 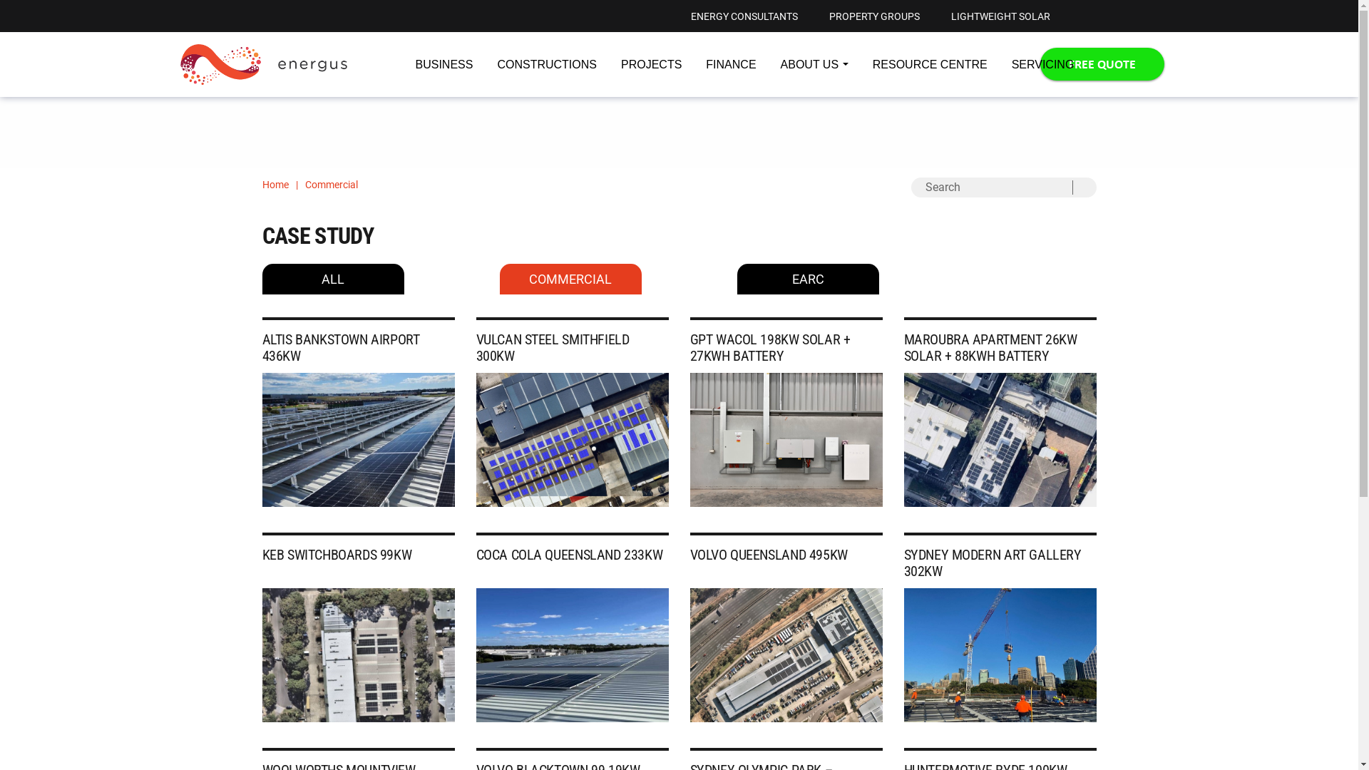 What do you see at coordinates (1043, 64) in the screenshot?
I see `SERVICING` at bounding box center [1043, 64].